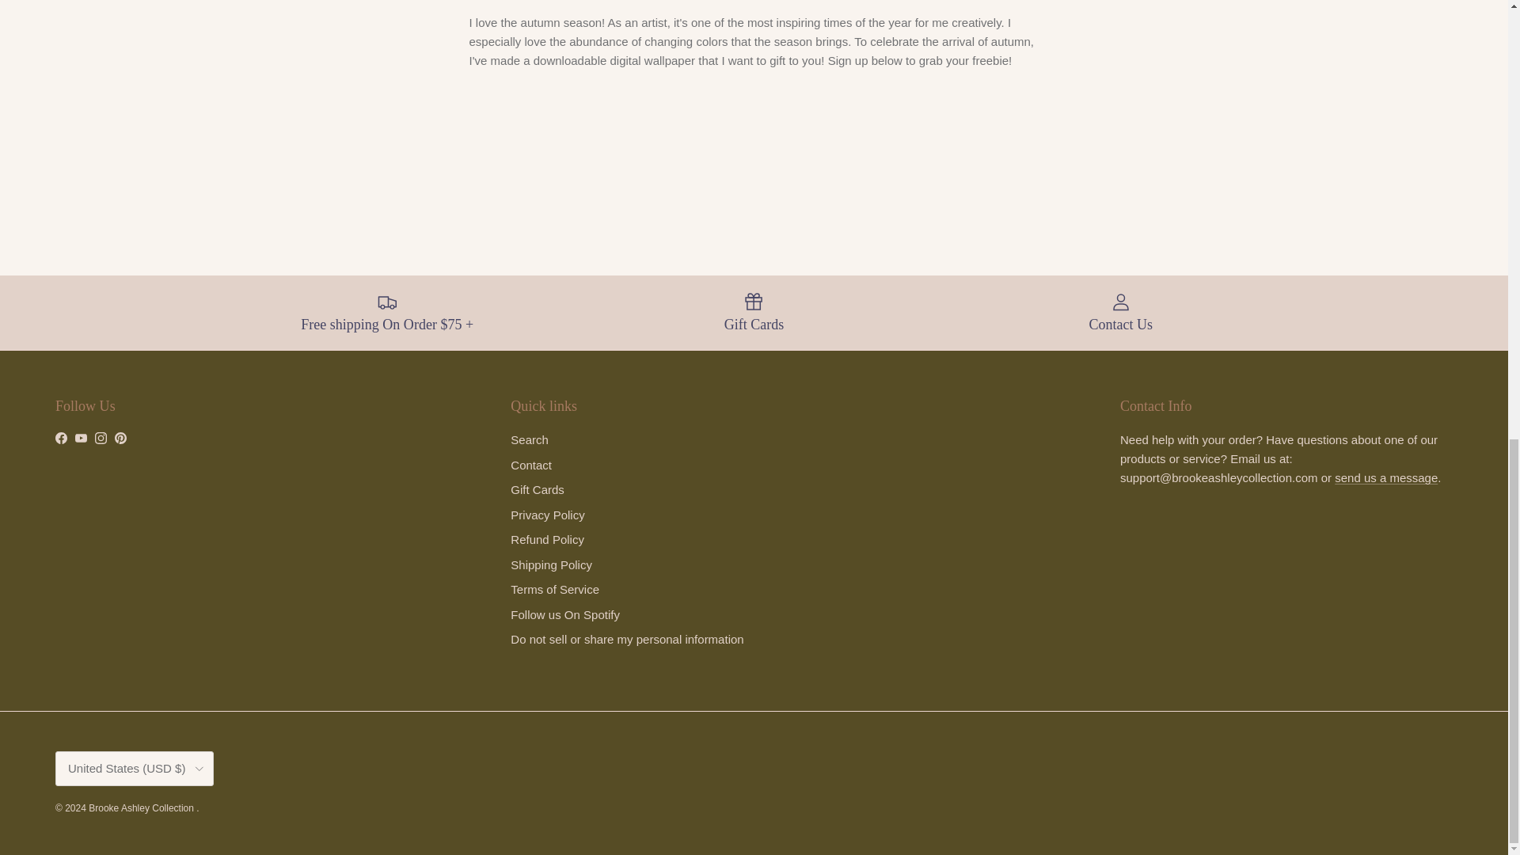 The width and height of the screenshot is (1520, 855). Describe the element at coordinates (1385, 478) in the screenshot. I see `Contact Us` at that location.